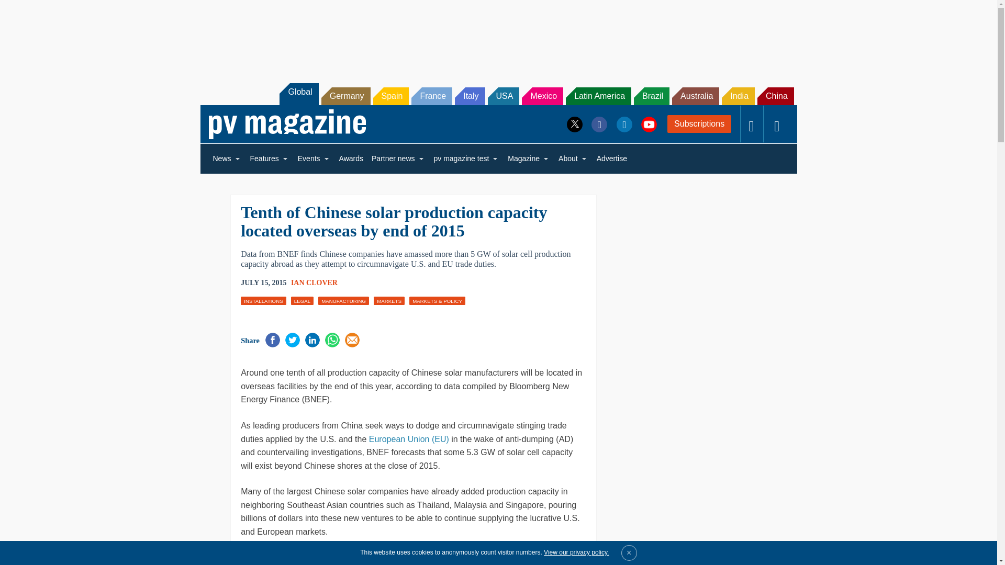 The width and height of the screenshot is (1005, 565). What do you see at coordinates (542, 96) in the screenshot?
I see `Mexico` at bounding box center [542, 96].